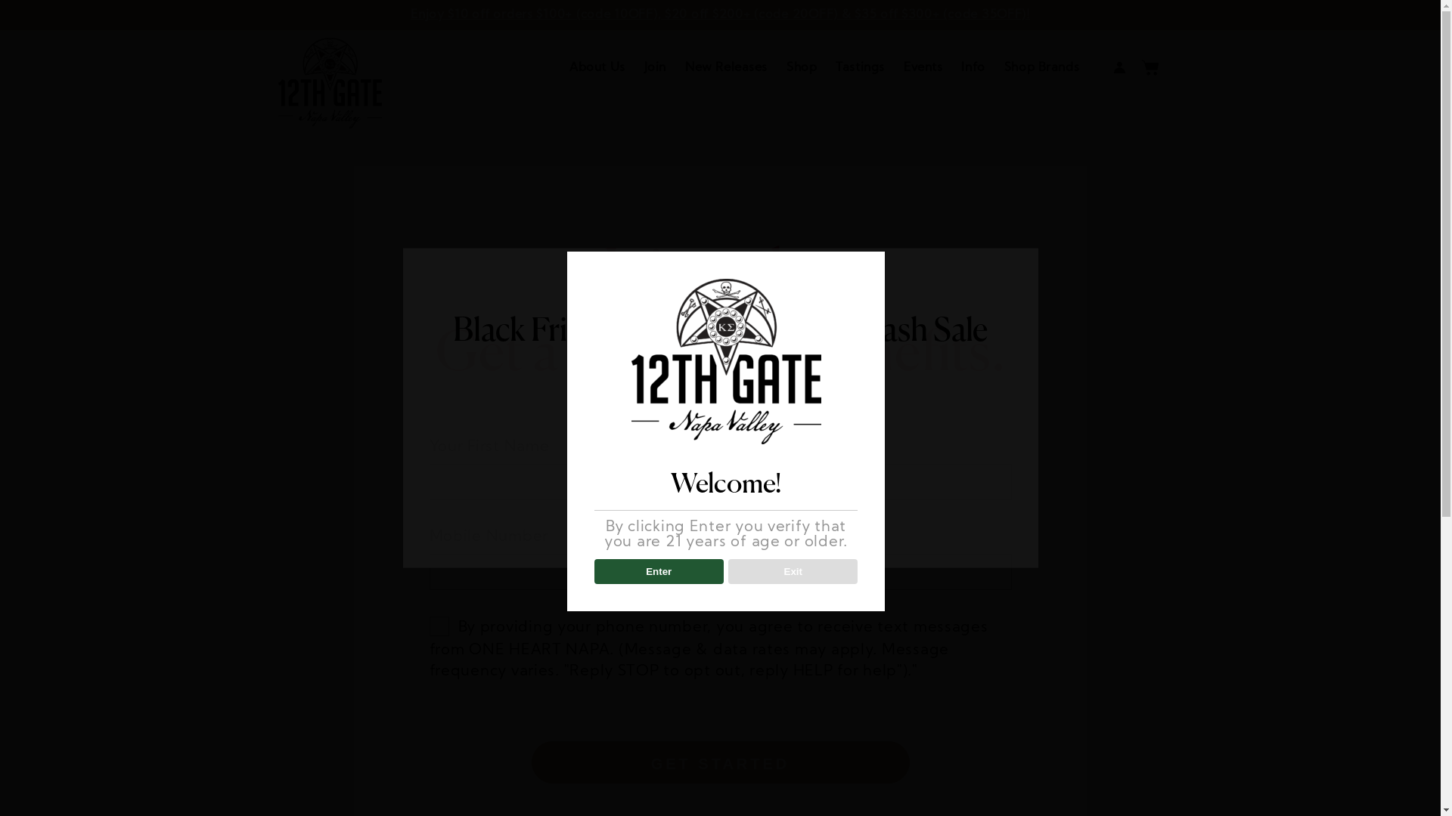 Image resolution: width=1452 pixels, height=816 pixels. Describe the element at coordinates (1042, 68) in the screenshot. I see `Shop Brands` at that location.